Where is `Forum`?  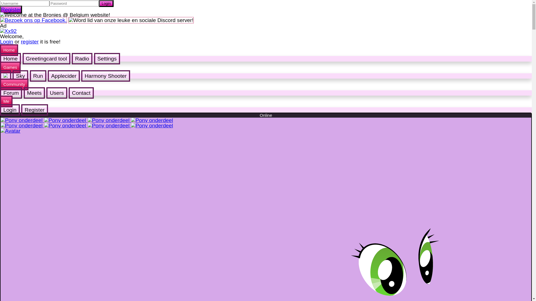 Forum is located at coordinates (11, 93).